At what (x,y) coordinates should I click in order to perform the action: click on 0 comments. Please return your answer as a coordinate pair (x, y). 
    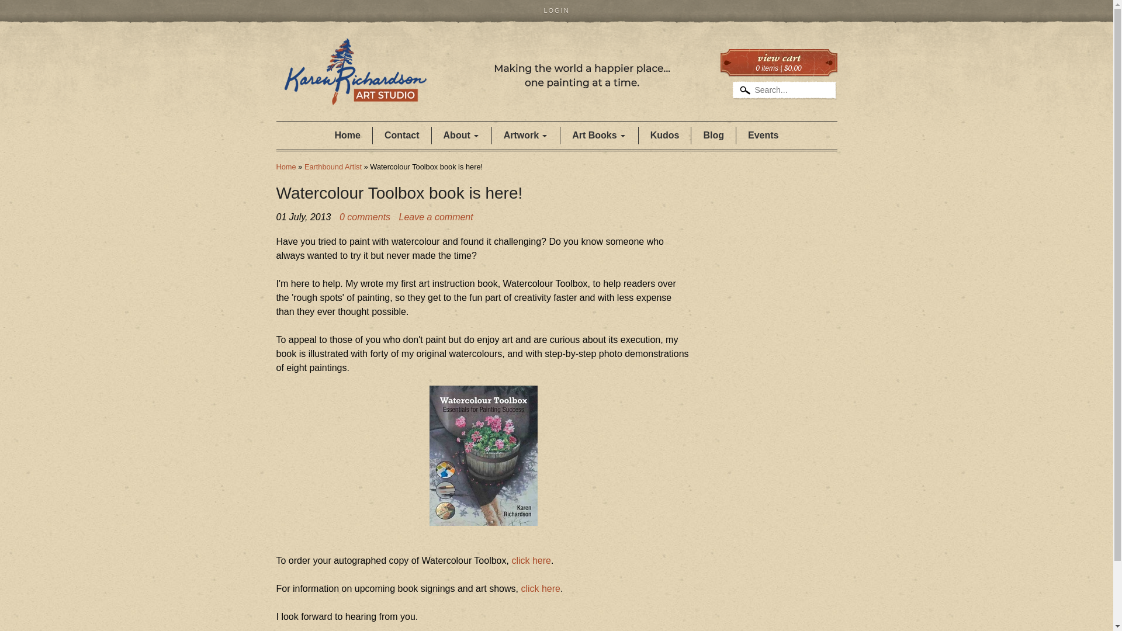
    Looking at the image, I should click on (365, 217).